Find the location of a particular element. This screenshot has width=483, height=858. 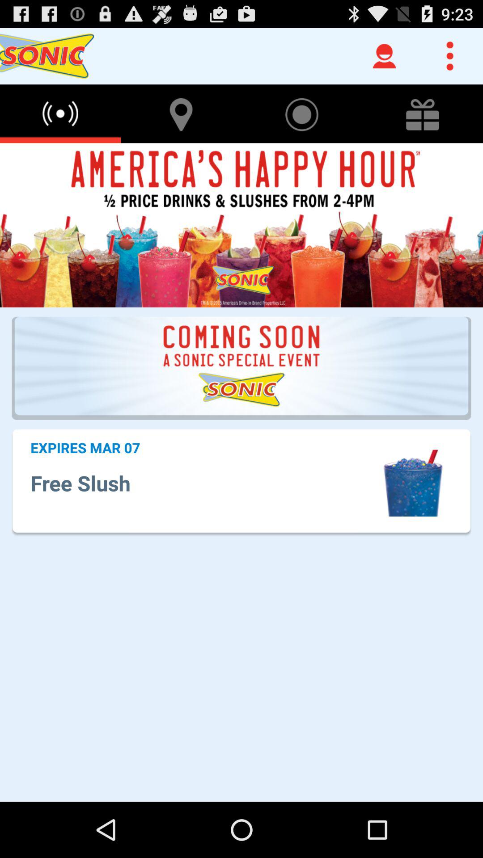

select the icon next to the location icon is located at coordinates (302, 114).